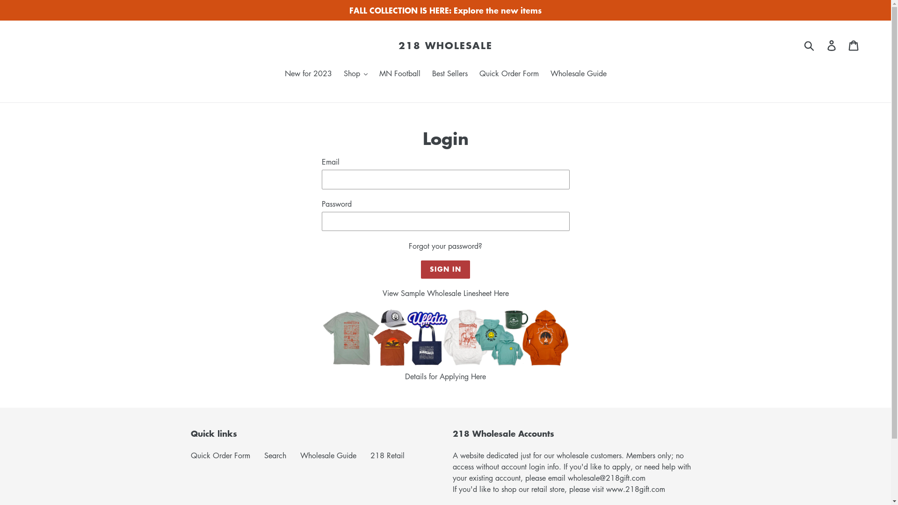 The image size is (898, 505). What do you see at coordinates (308, 74) in the screenshot?
I see `New for 2023` at bounding box center [308, 74].